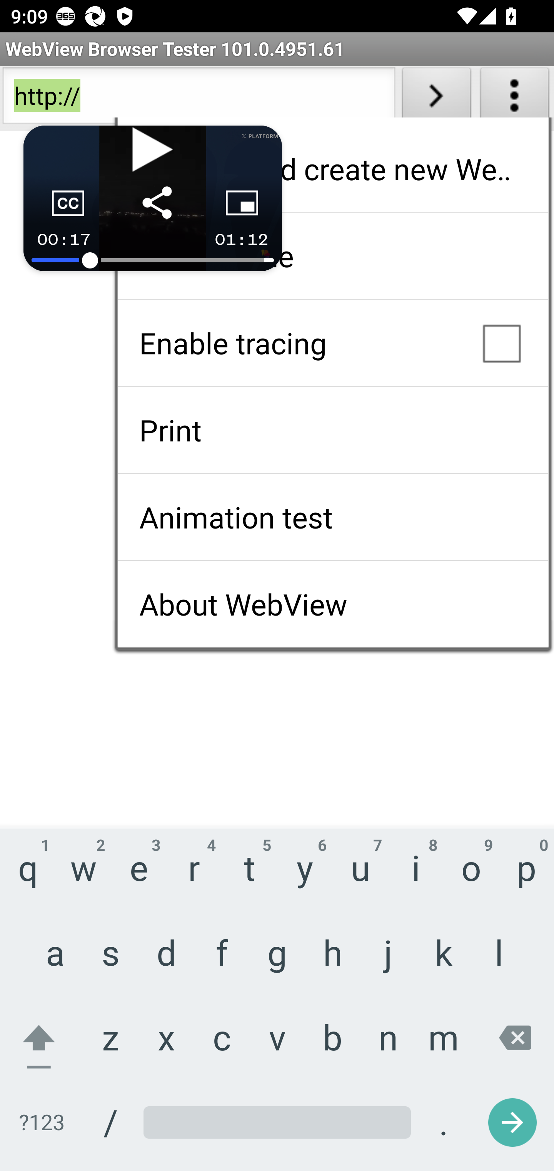 This screenshot has height=1171, width=554. What do you see at coordinates (333, 430) in the screenshot?
I see `Print` at bounding box center [333, 430].